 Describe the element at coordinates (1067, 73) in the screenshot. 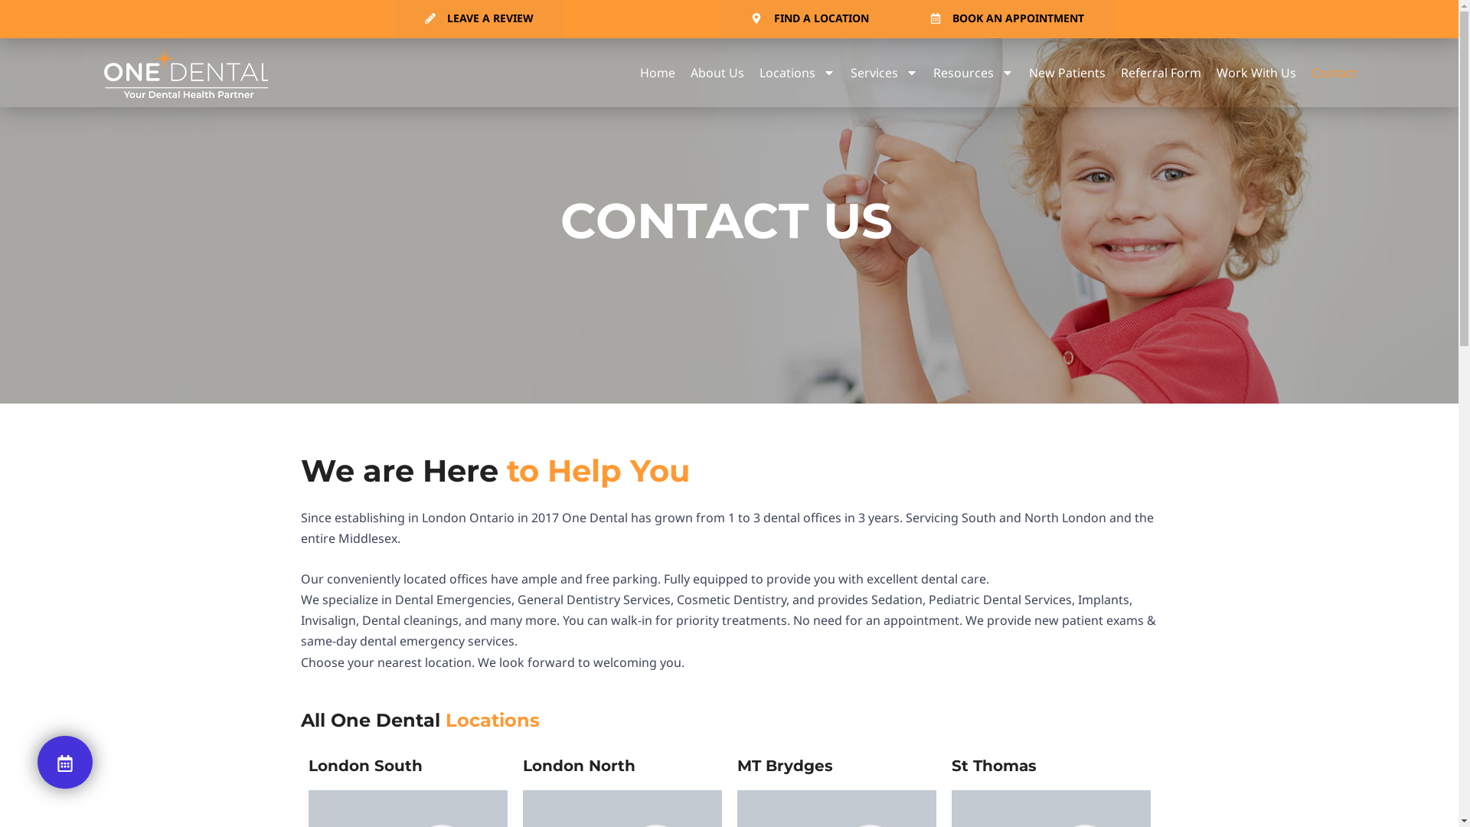

I see `New Patients` at that location.